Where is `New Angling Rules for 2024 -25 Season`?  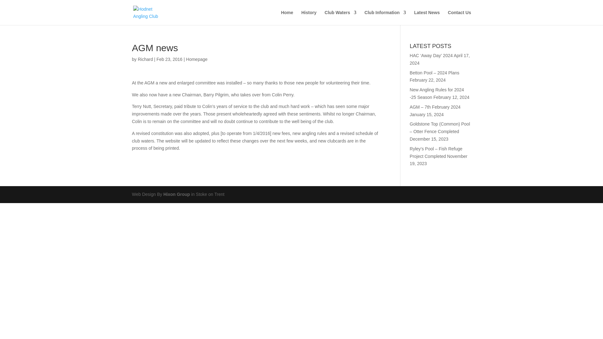
New Angling Rules for 2024 -25 Season is located at coordinates (437, 93).